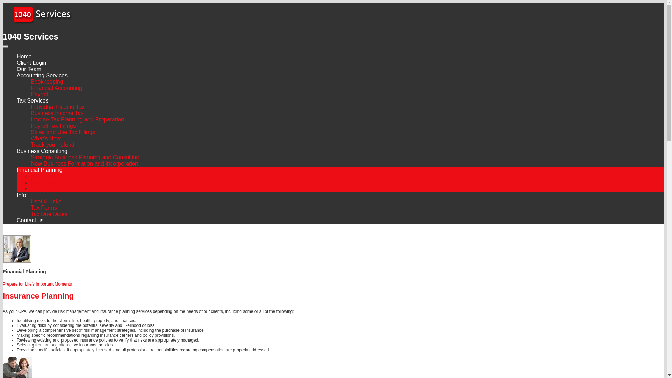  Describe the element at coordinates (58, 107) in the screenshot. I see `Individual Income Tax` at that location.